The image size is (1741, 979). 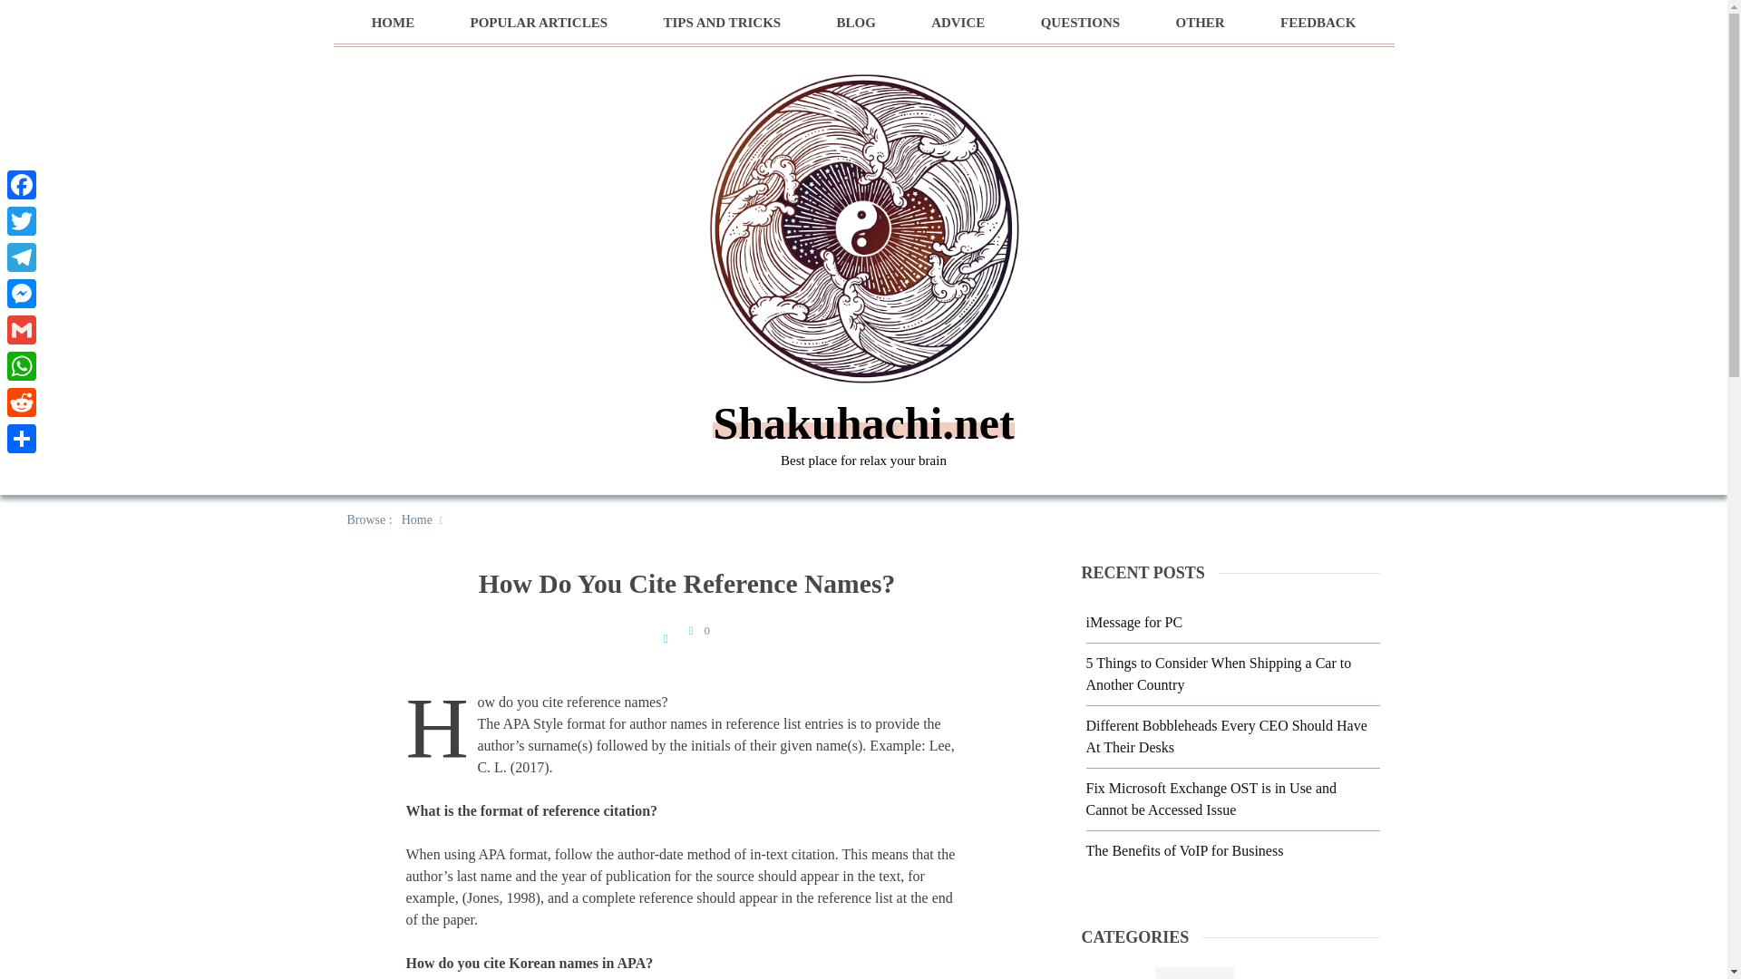 I want to click on Blog, so click(x=1195, y=974).